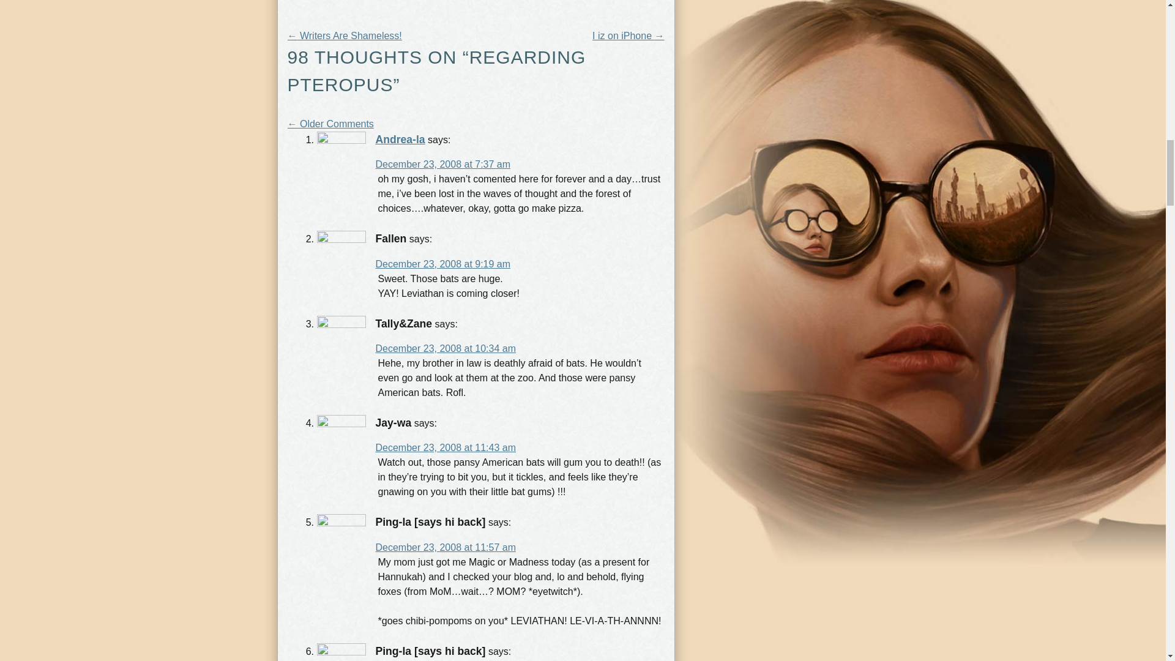  What do you see at coordinates (446, 547) in the screenshot?
I see `December 23, 2008 at 11:57 am` at bounding box center [446, 547].